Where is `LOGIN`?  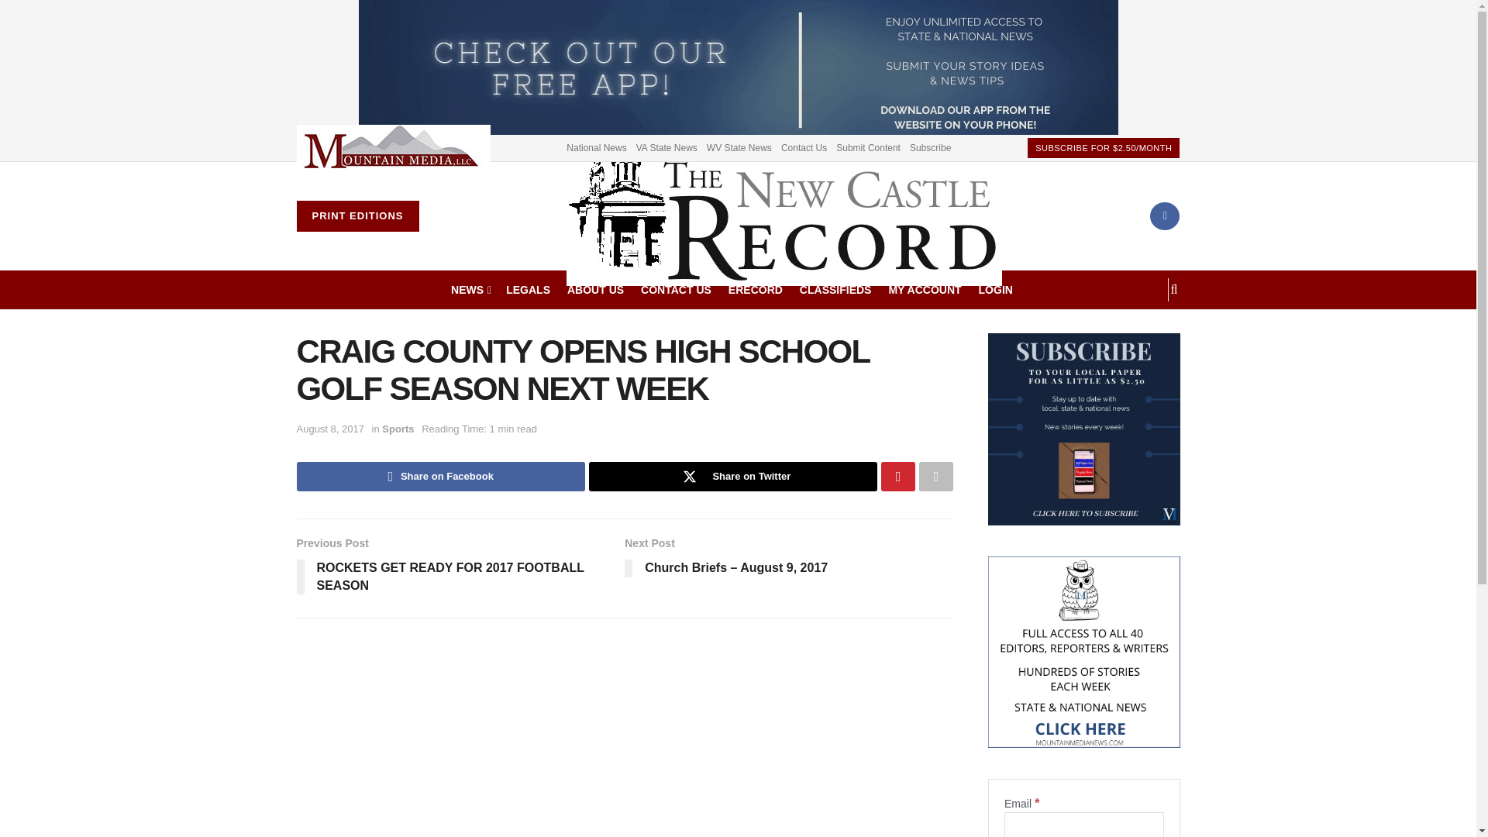
LOGIN is located at coordinates (996, 289).